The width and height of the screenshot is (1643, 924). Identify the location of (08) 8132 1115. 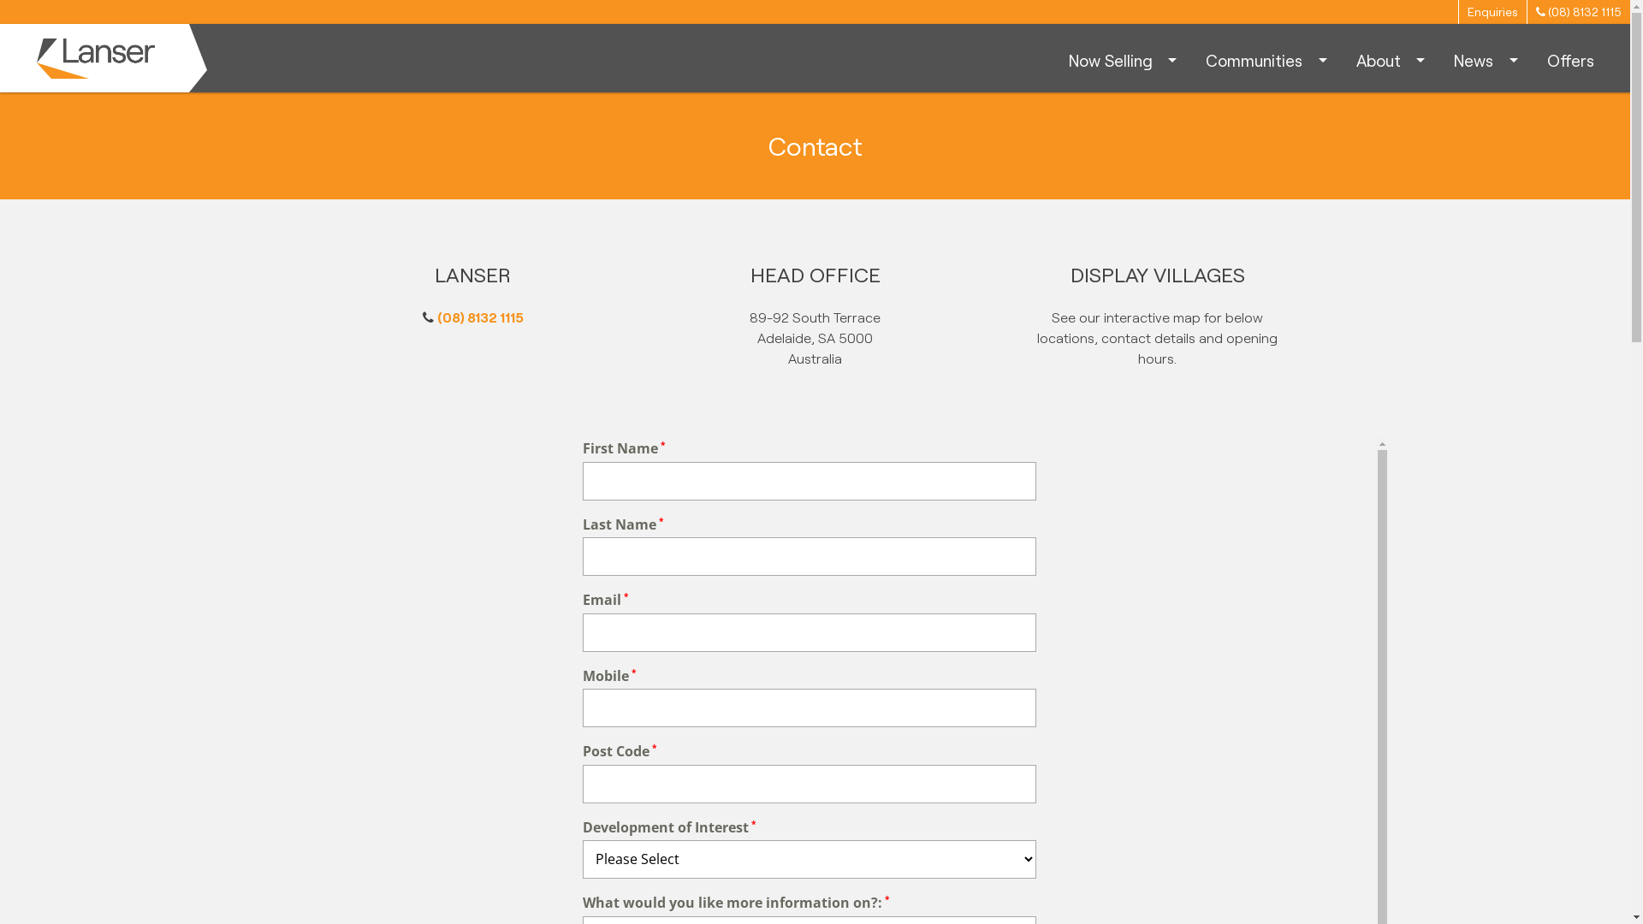
(1579, 12).